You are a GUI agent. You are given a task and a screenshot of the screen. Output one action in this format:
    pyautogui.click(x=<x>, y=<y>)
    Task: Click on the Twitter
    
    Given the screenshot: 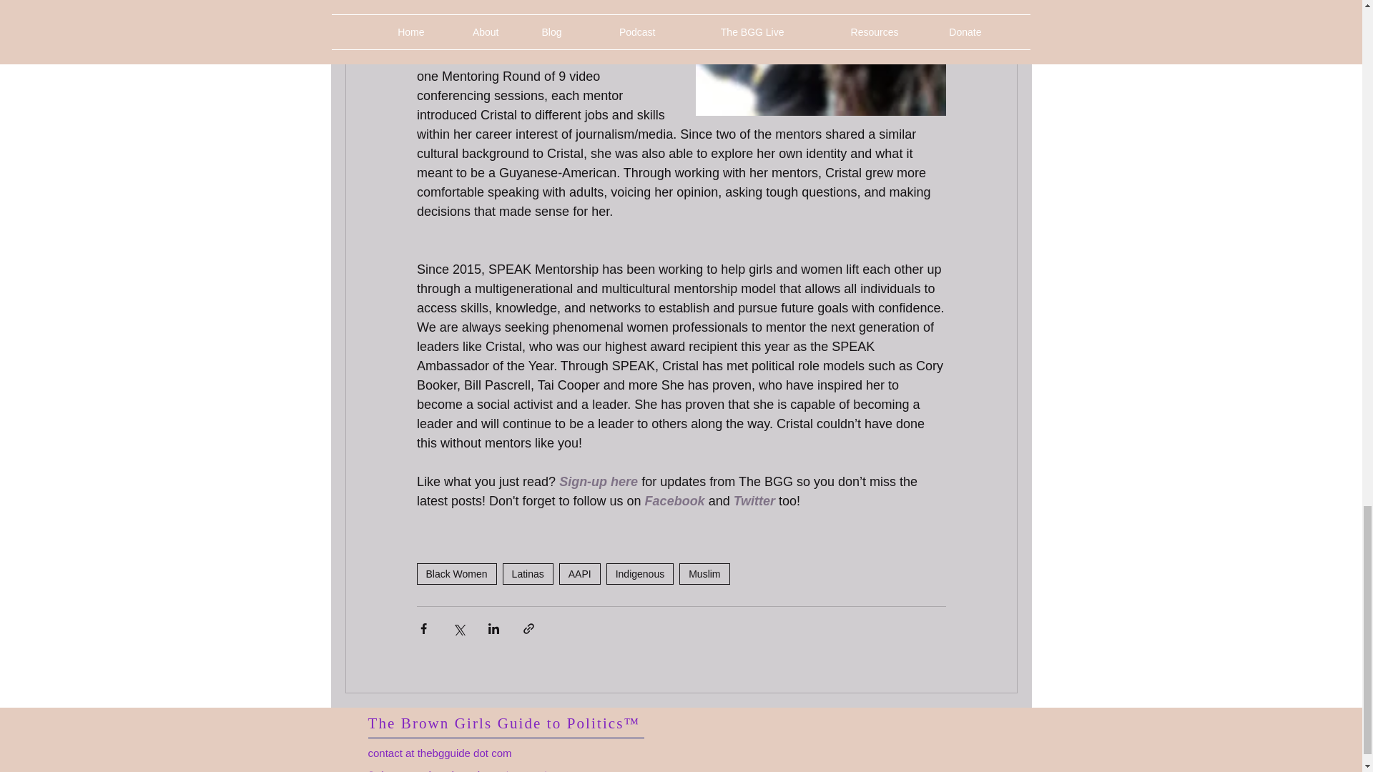 What is the action you would take?
    pyautogui.click(x=754, y=500)
    